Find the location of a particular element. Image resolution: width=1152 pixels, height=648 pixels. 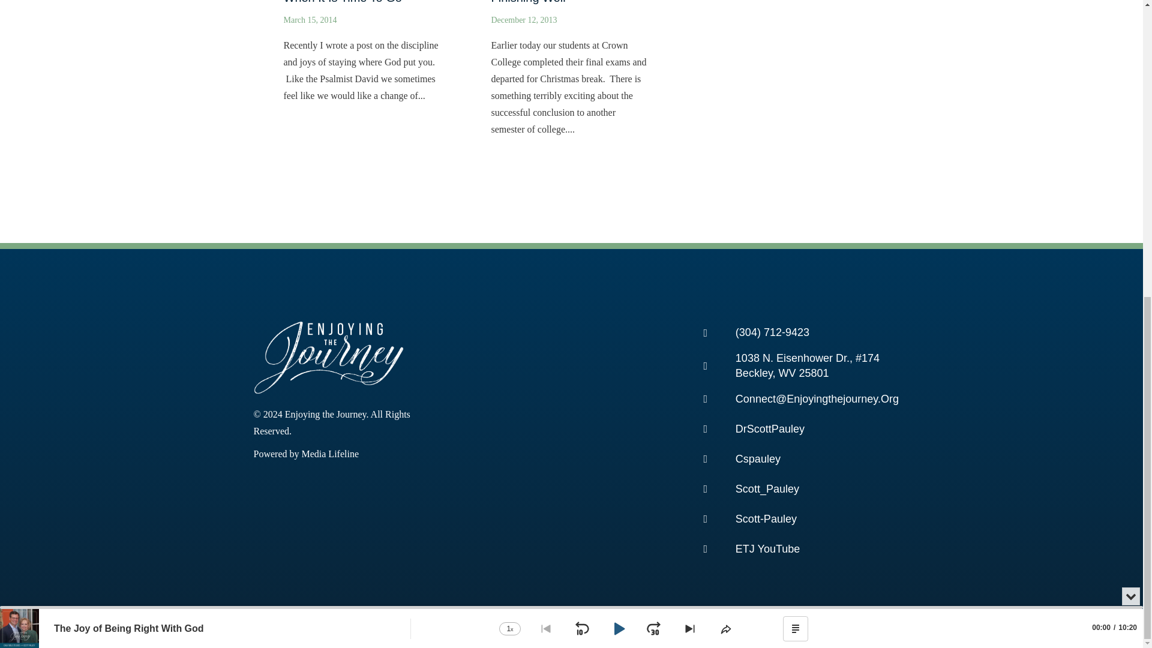

ETJ YouTube is located at coordinates (791, 549).